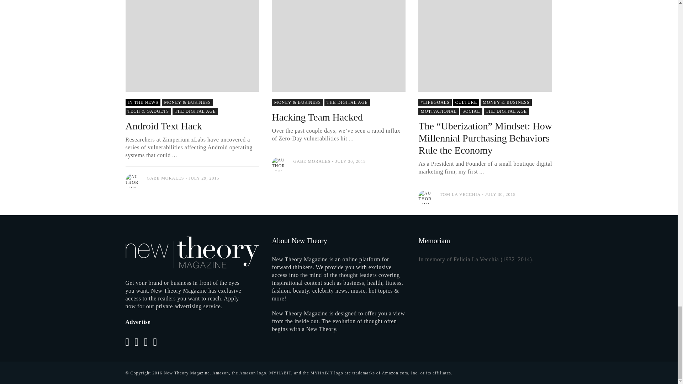  Describe the element at coordinates (471, 112) in the screenshot. I see `View all posts in 145` at that location.